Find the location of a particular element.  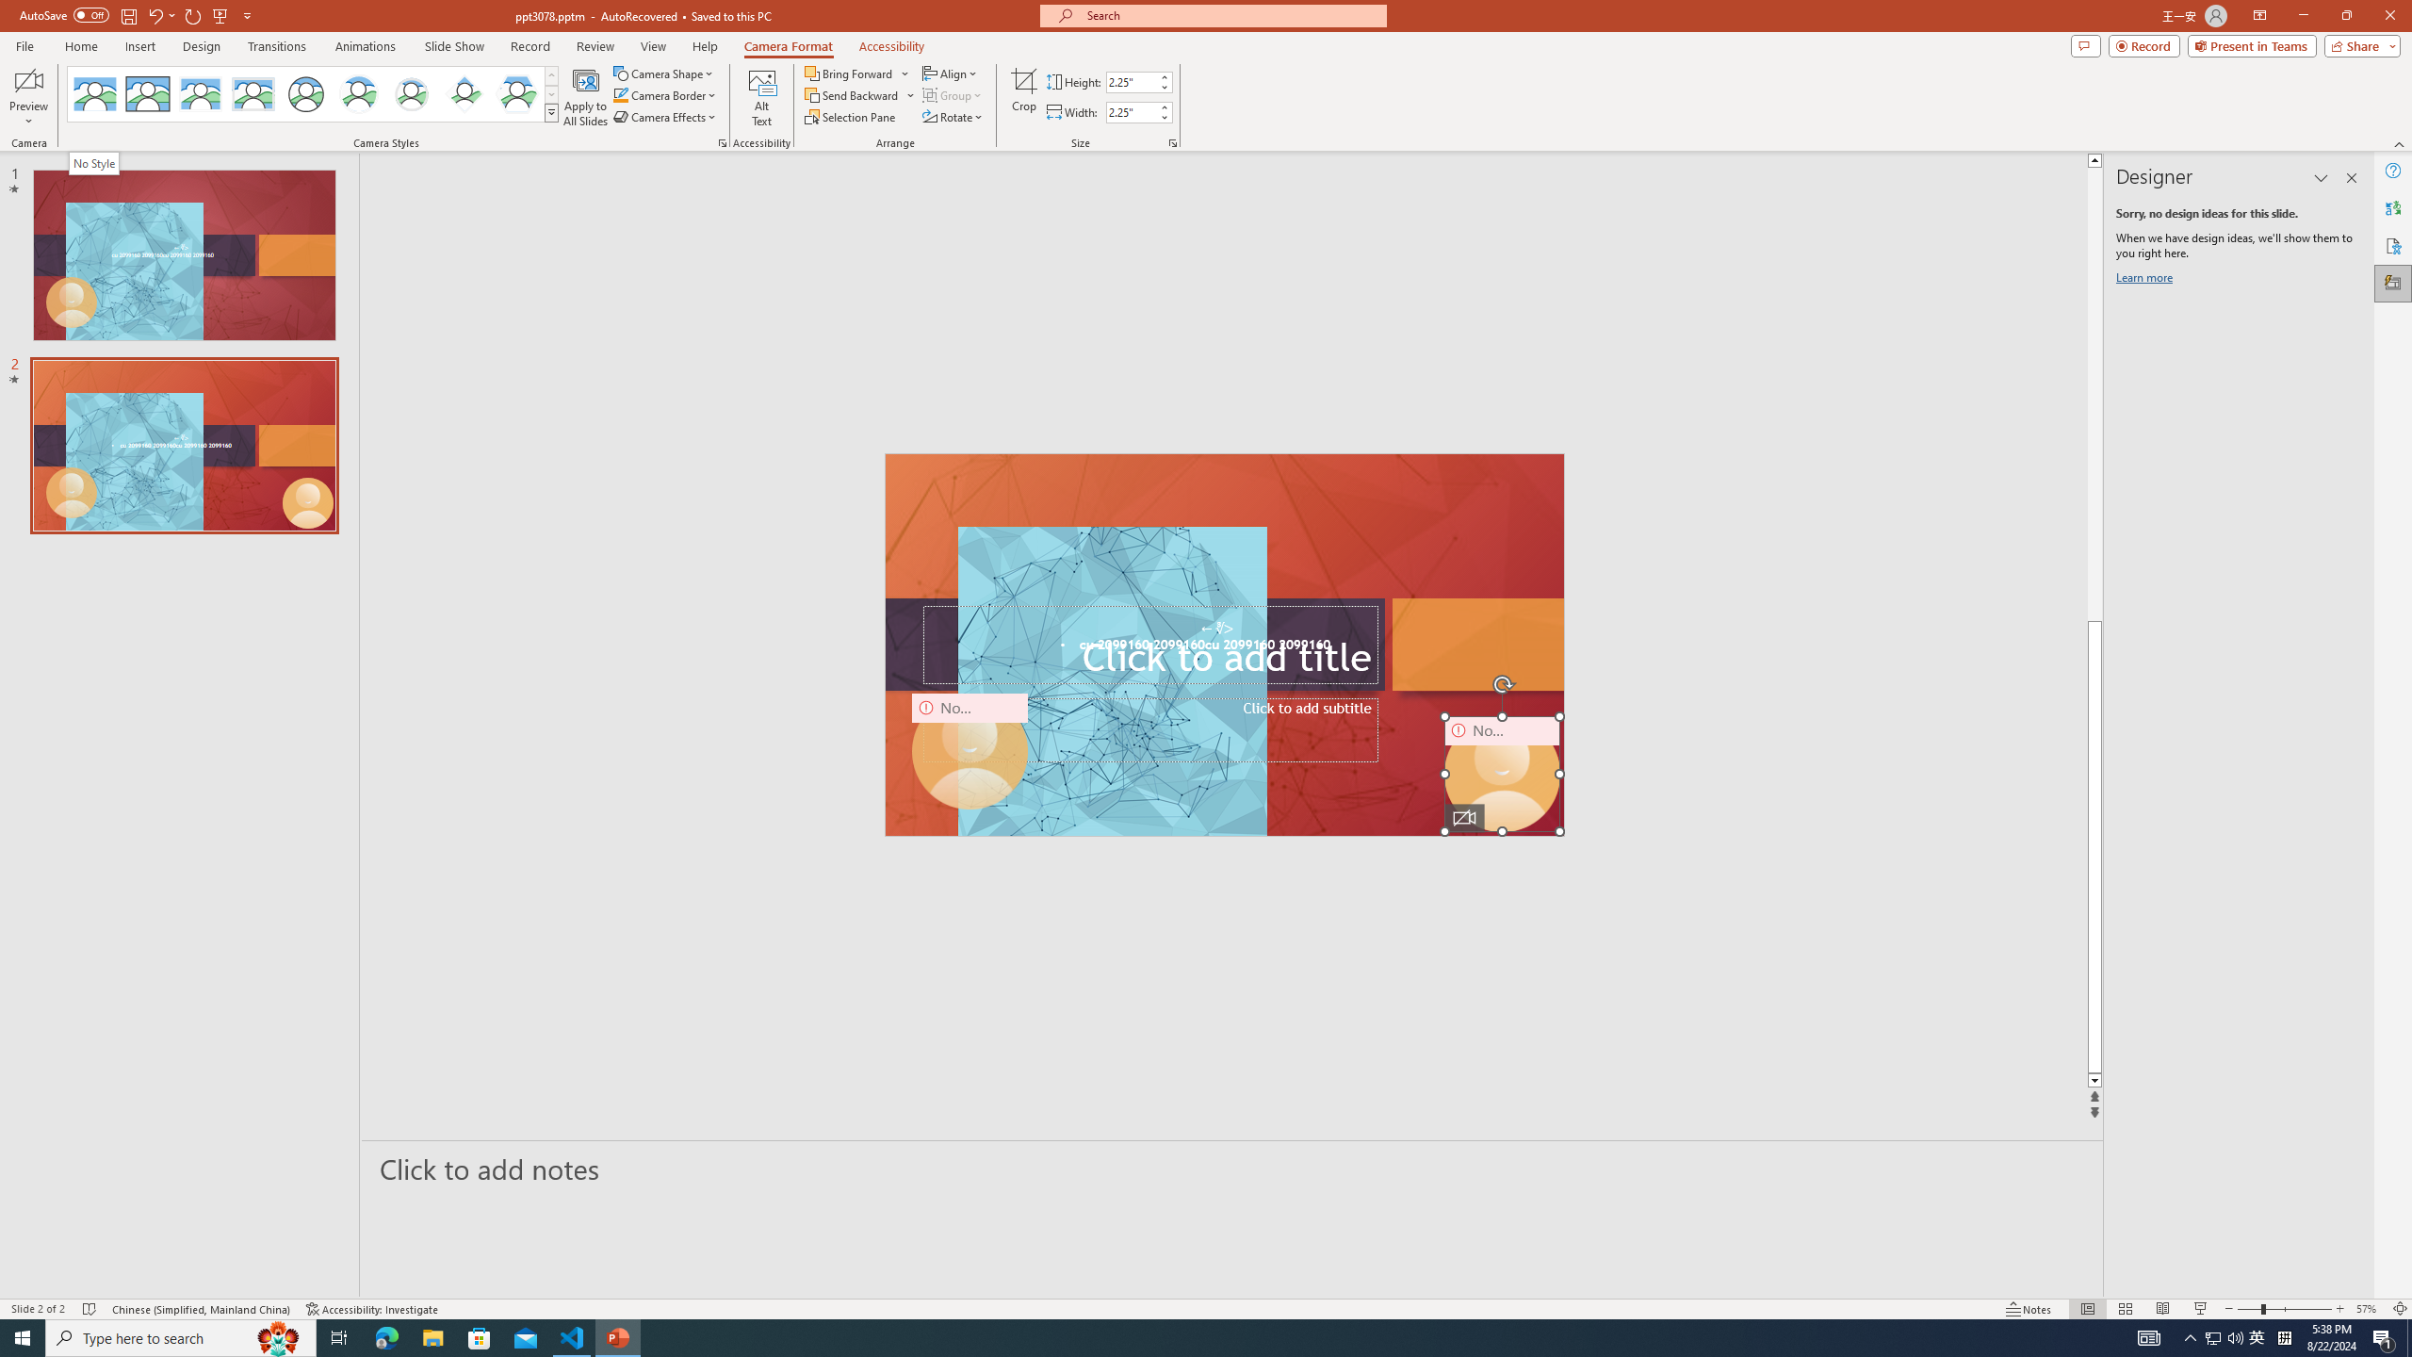

No Style is located at coordinates (95, 163).